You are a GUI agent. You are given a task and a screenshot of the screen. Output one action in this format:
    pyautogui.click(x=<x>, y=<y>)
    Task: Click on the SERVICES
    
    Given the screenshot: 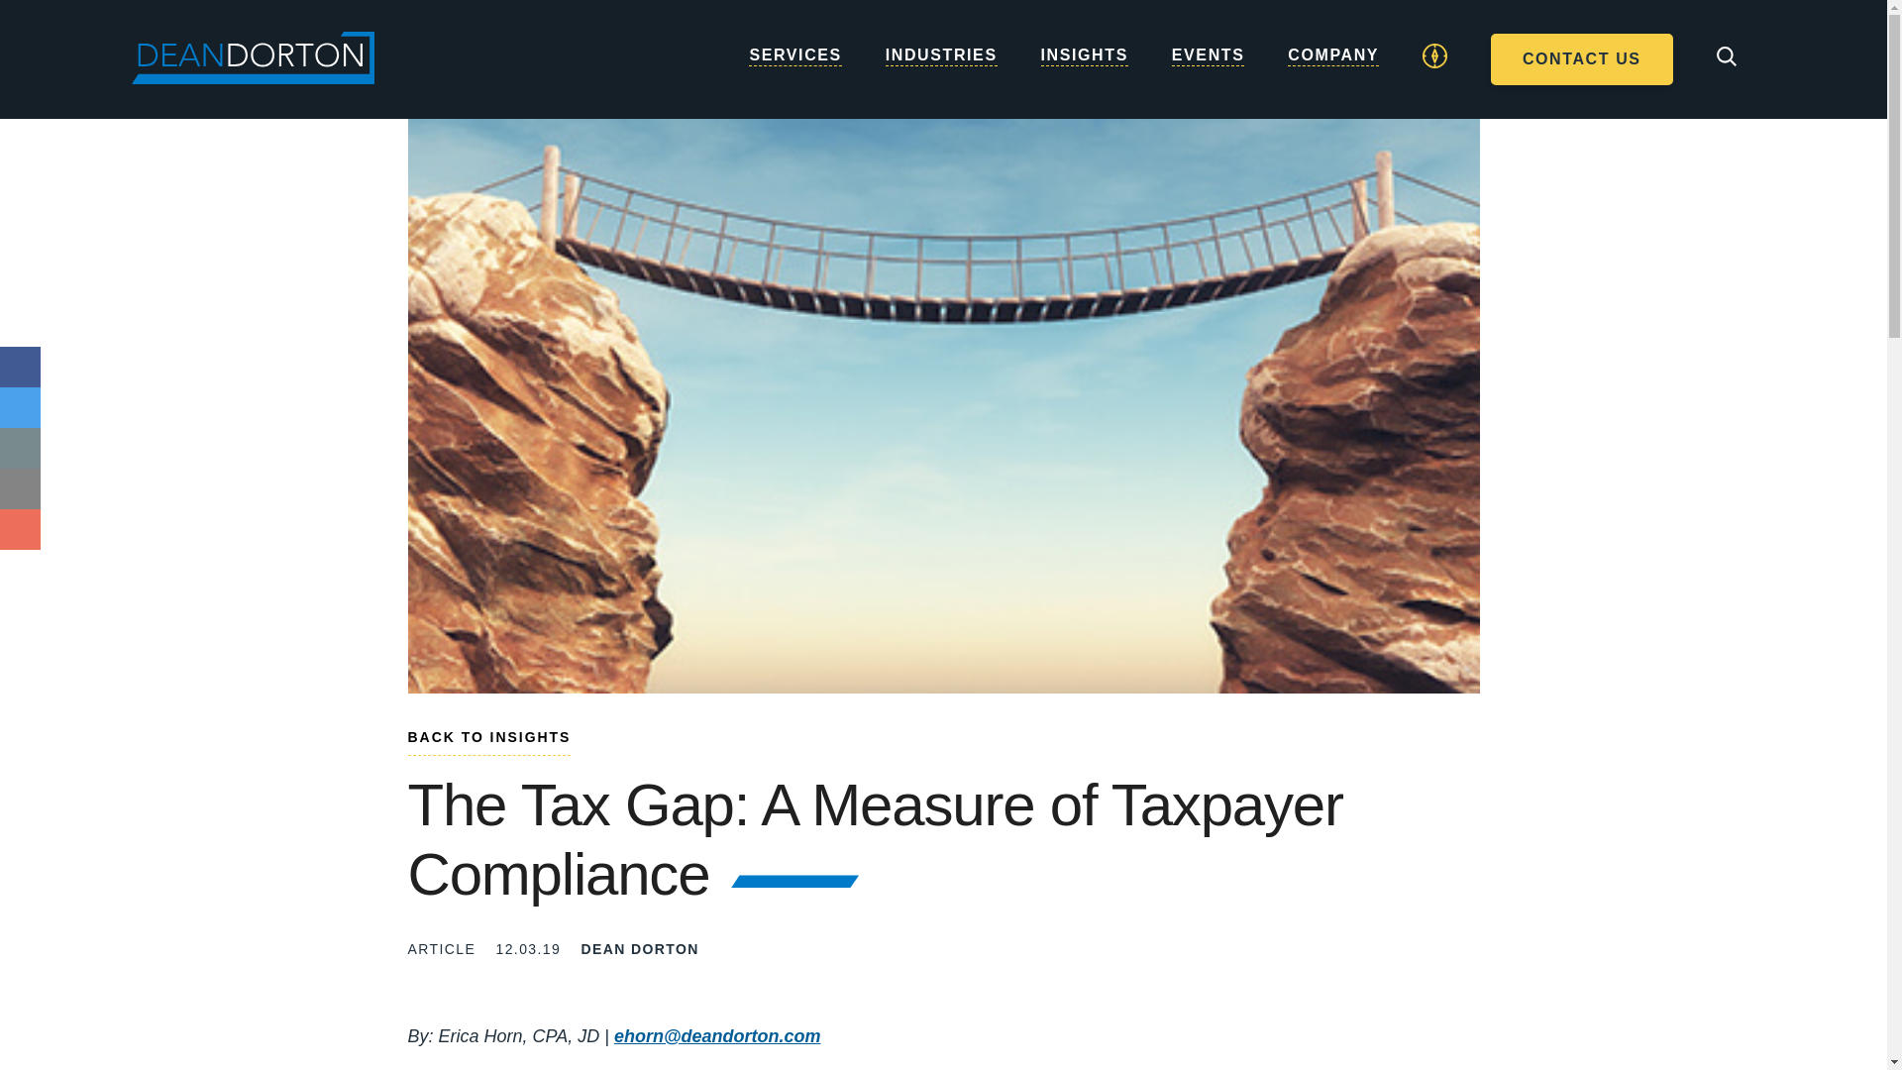 What is the action you would take?
    pyautogui.click(x=794, y=75)
    